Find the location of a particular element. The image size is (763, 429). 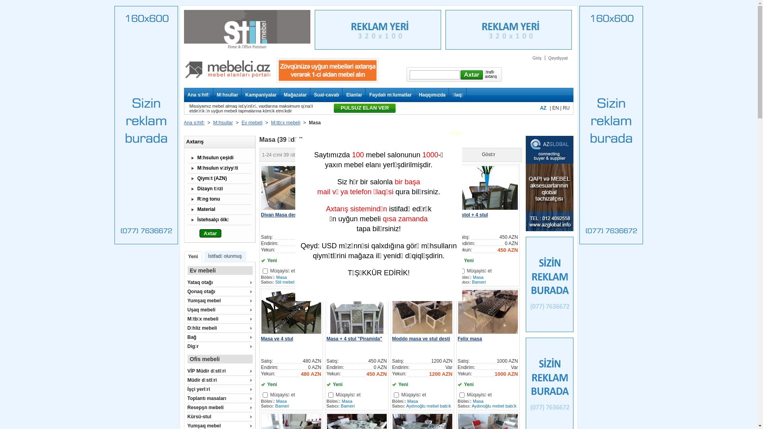

Masa is located at coordinates (478, 277).